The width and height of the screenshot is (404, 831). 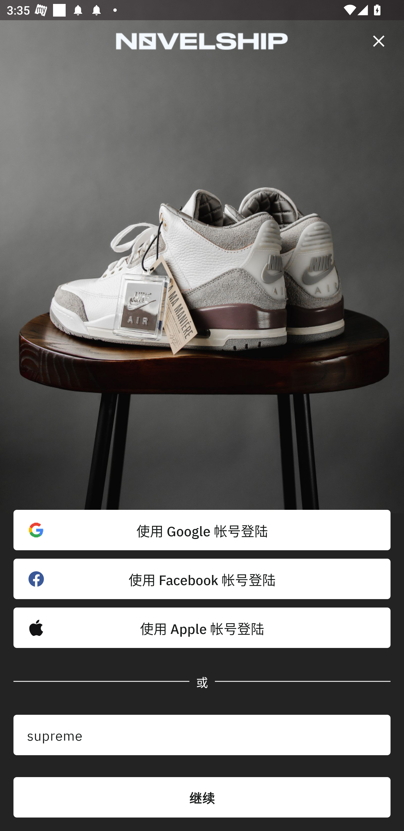 What do you see at coordinates (202, 628) in the screenshot?
I see ` 使用 Apple 帐号登陆` at bounding box center [202, 628].